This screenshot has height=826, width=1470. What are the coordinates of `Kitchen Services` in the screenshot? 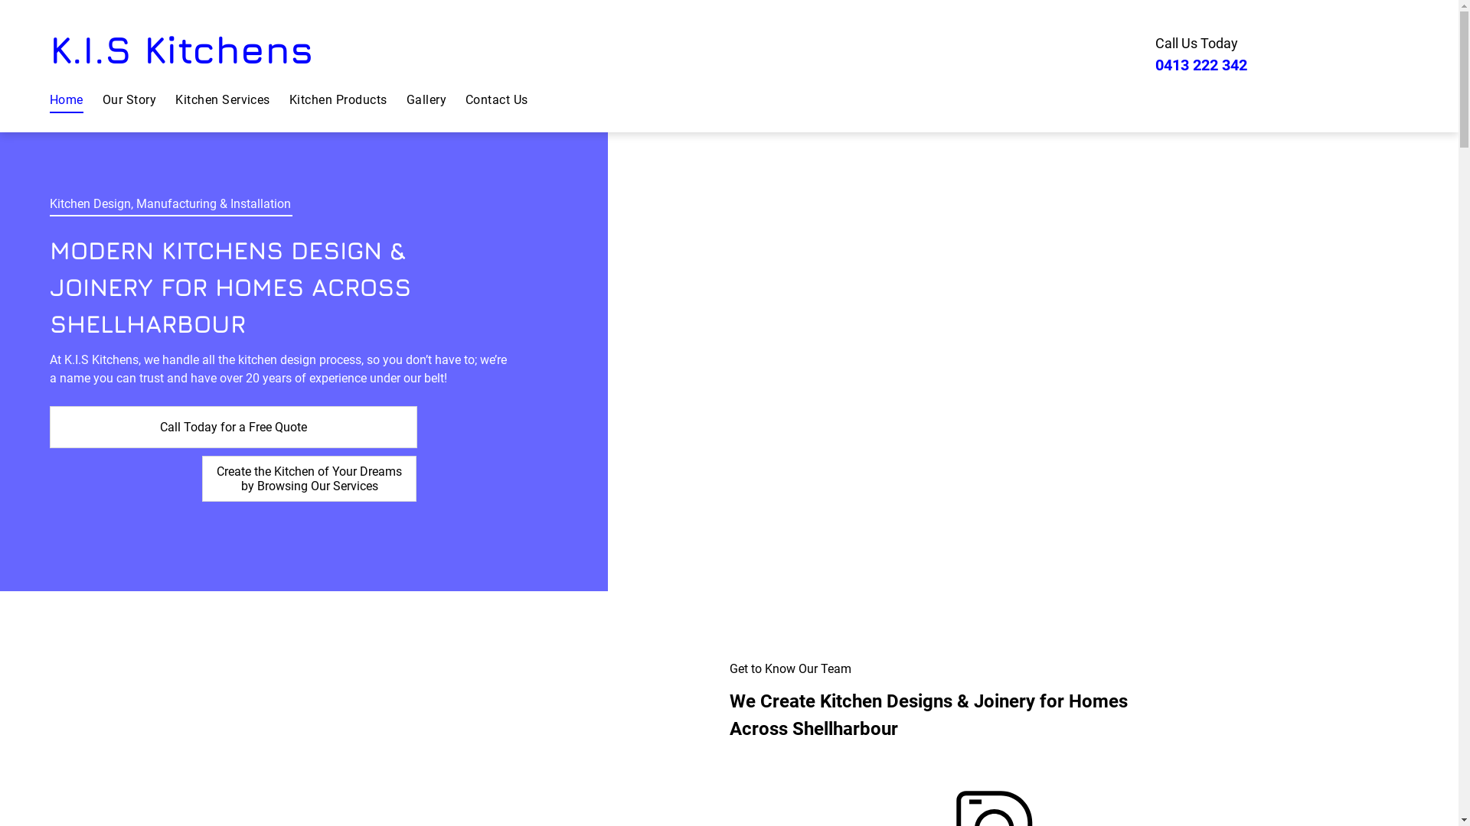 It's located at (233, 100).